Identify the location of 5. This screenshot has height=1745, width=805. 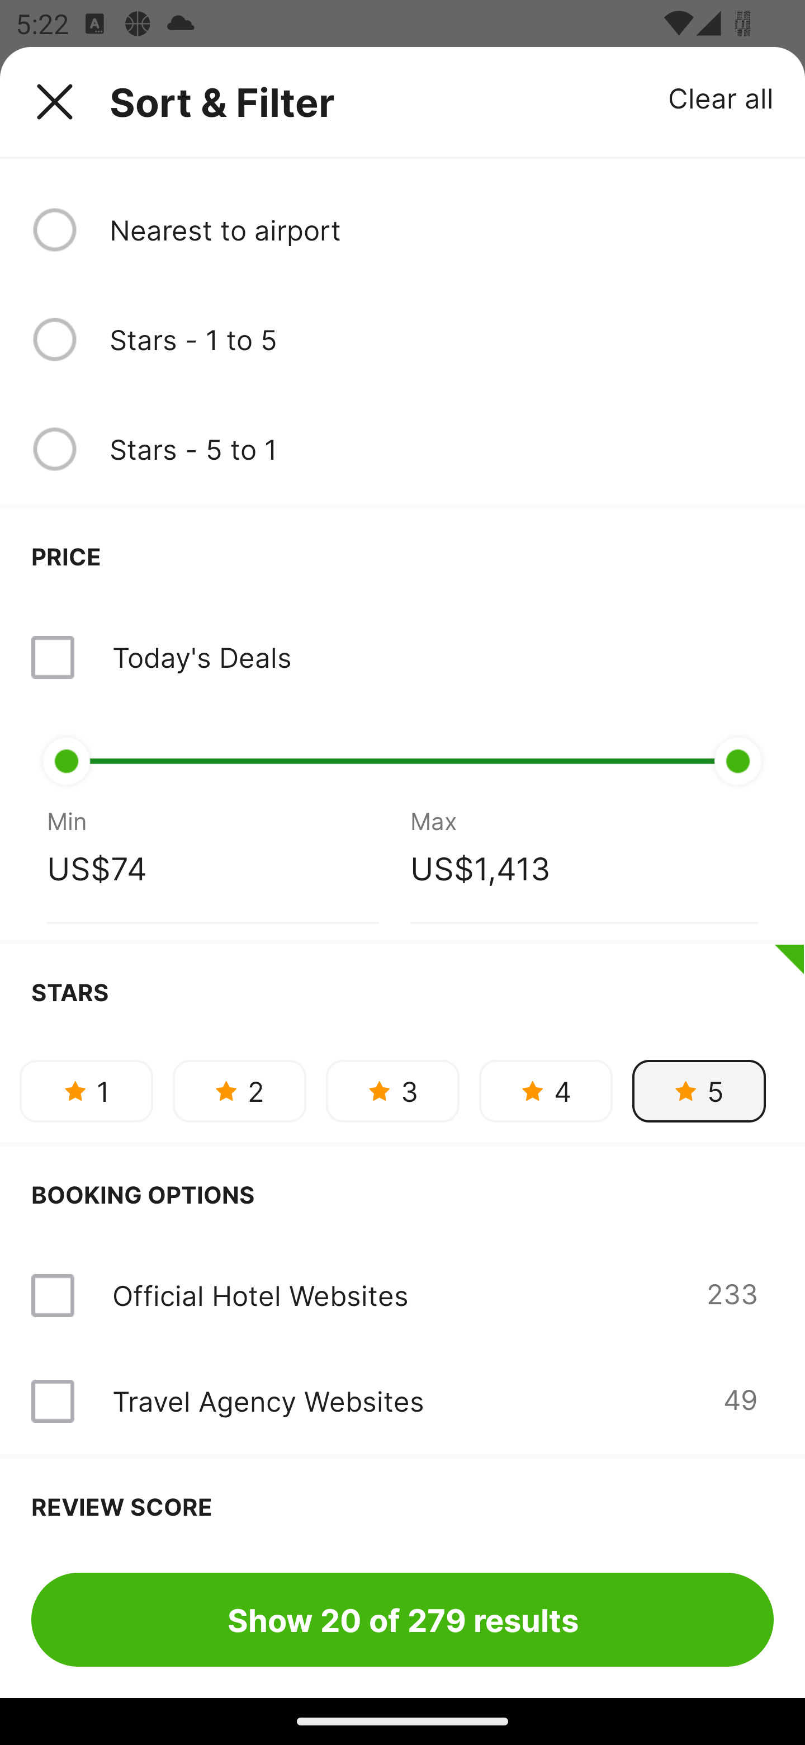
(699, 1091).